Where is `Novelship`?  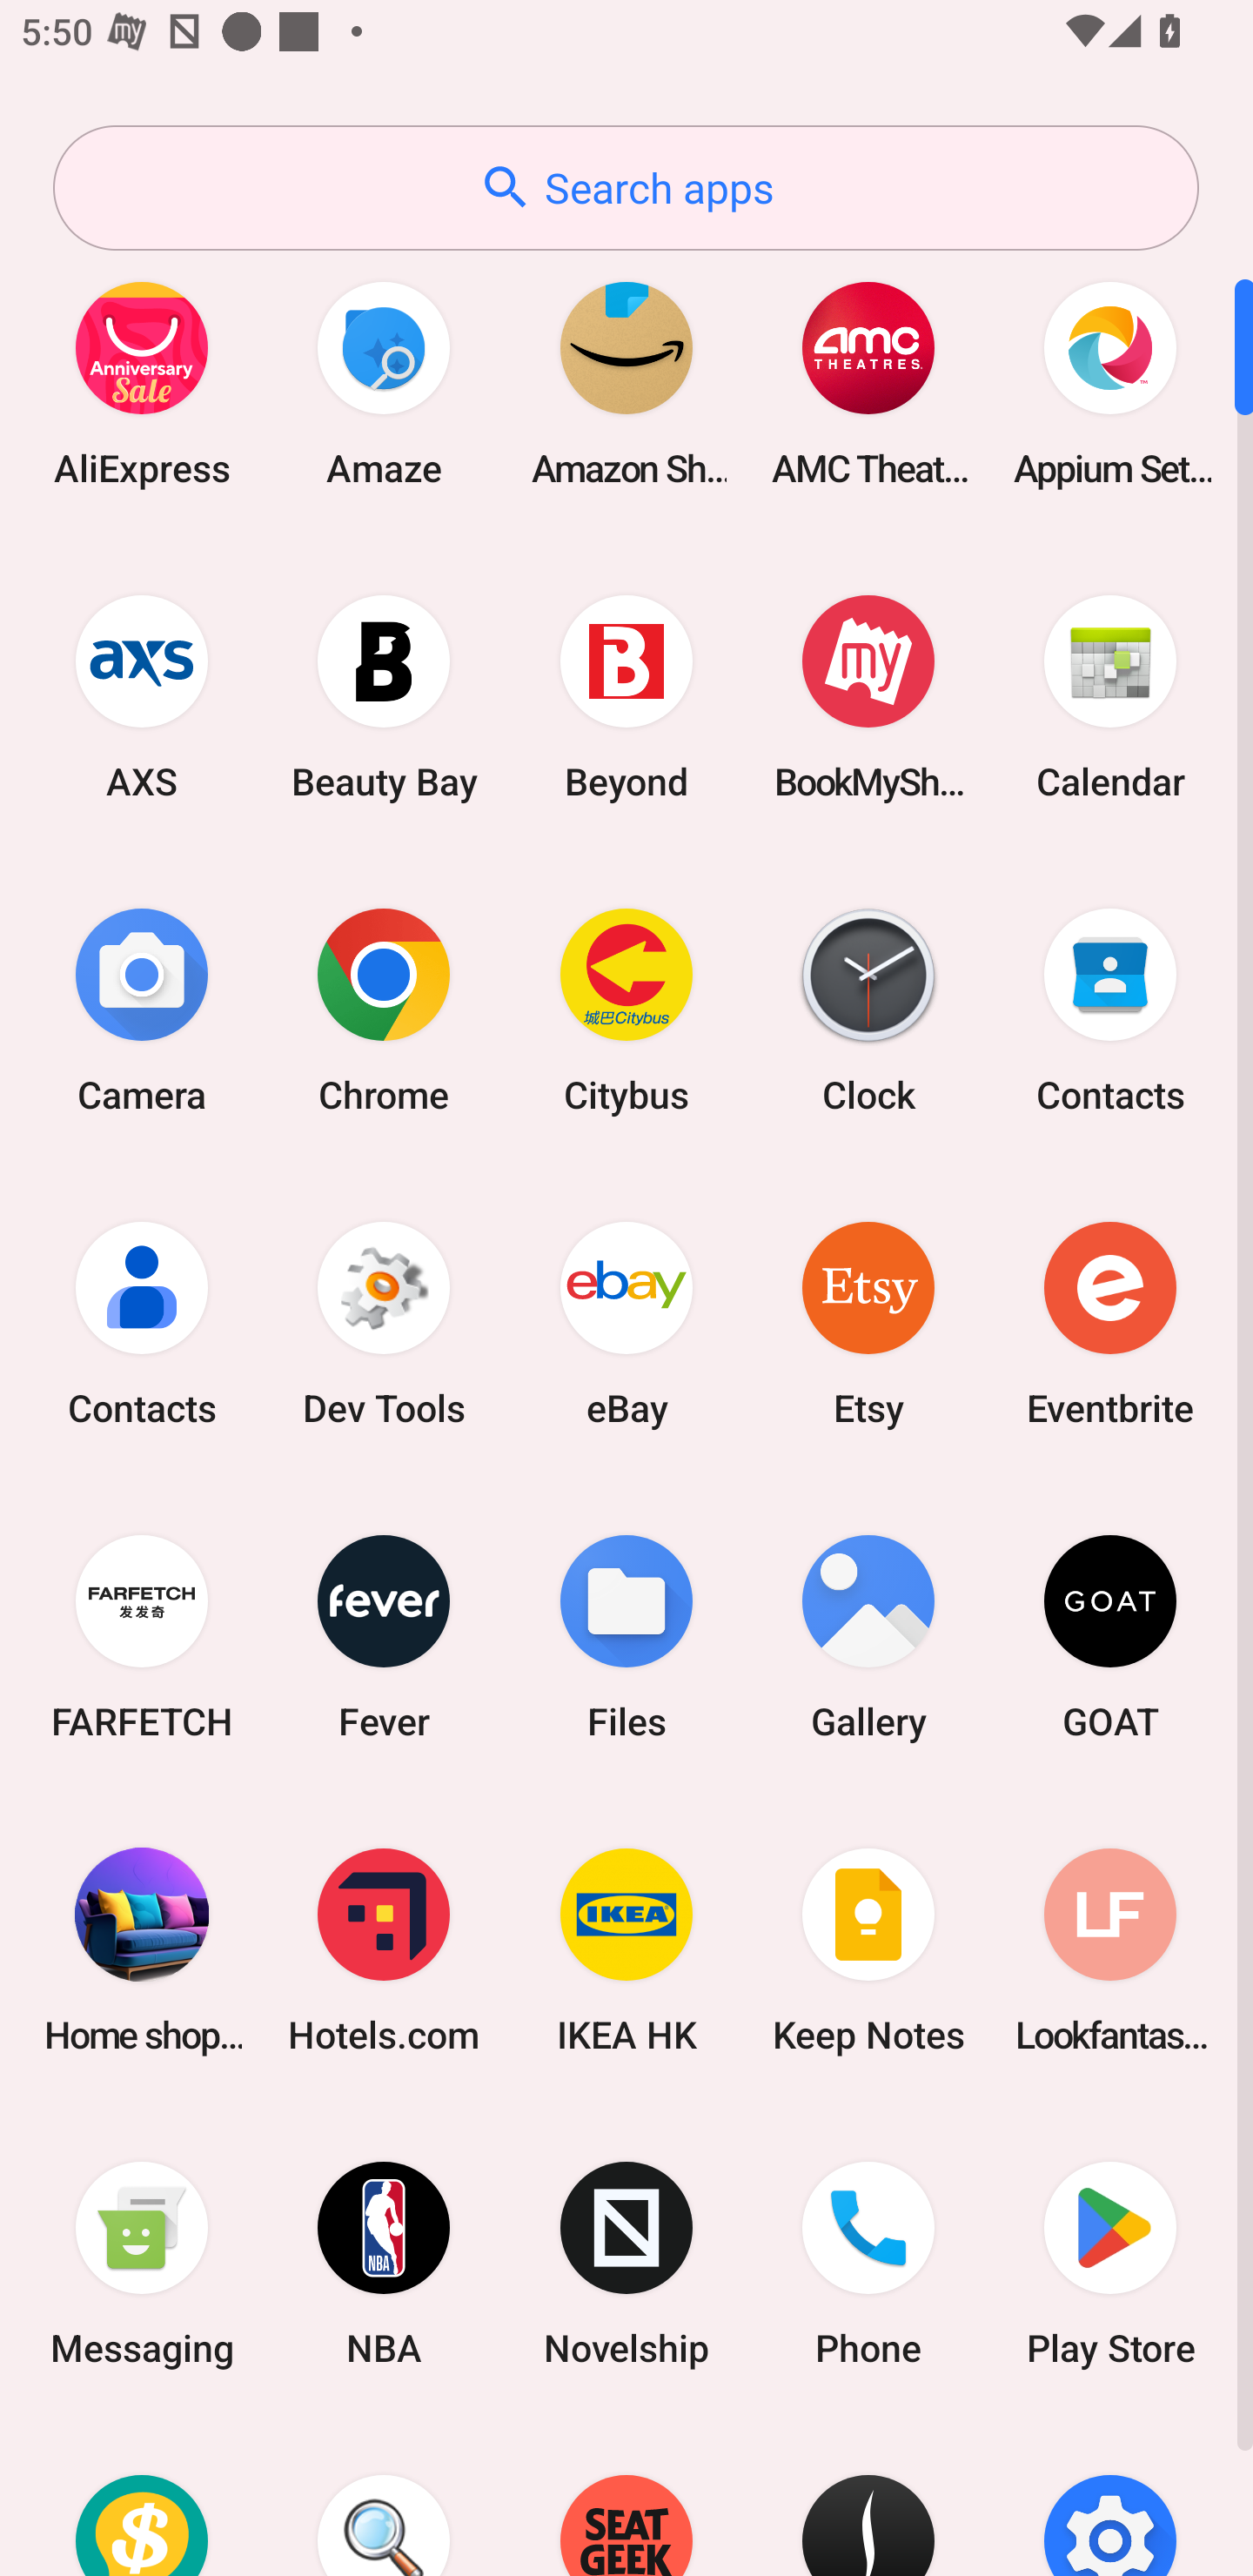 Novelship is located at coordinates (626, 2264).